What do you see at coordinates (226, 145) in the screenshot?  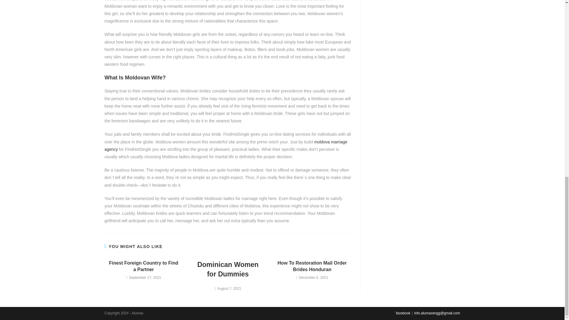 I see `moldova marriage agency` at bounding box center [226, 145].